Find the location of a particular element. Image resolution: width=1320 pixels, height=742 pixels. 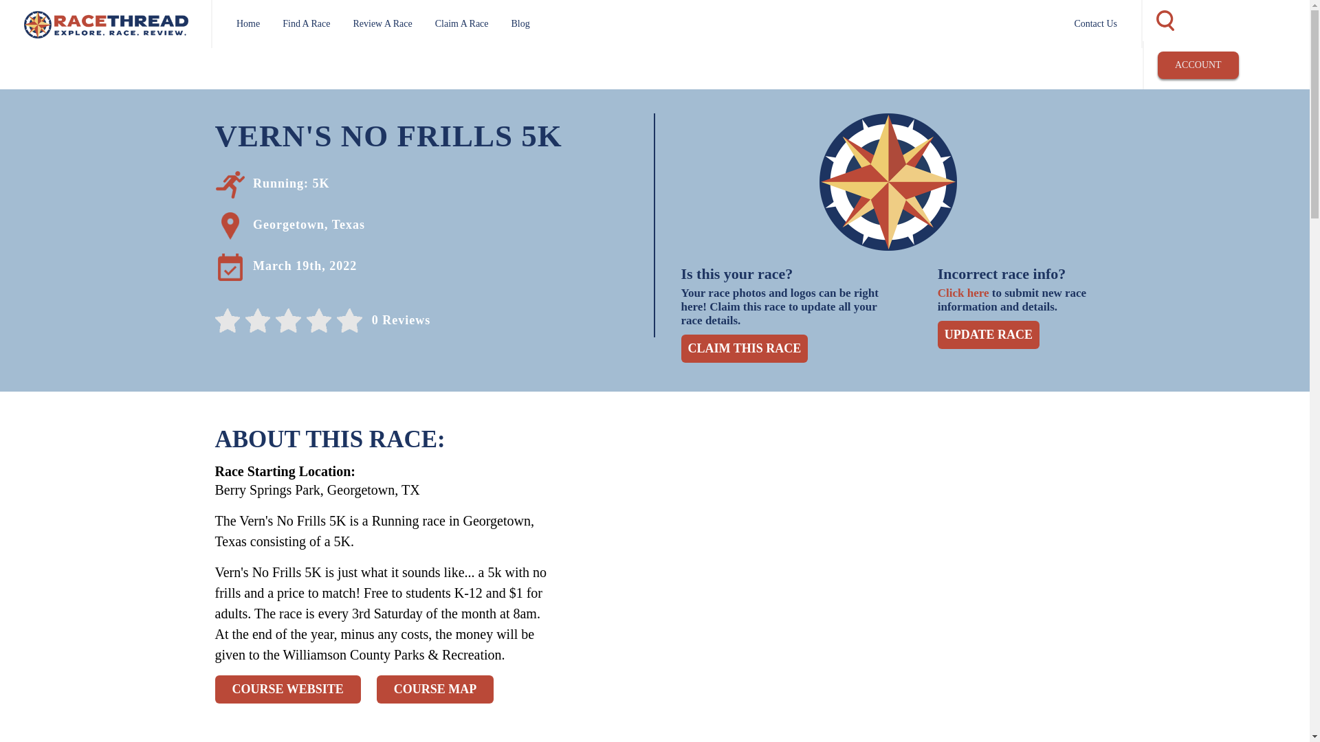

Find A Race is located at coordinates (306, 23).